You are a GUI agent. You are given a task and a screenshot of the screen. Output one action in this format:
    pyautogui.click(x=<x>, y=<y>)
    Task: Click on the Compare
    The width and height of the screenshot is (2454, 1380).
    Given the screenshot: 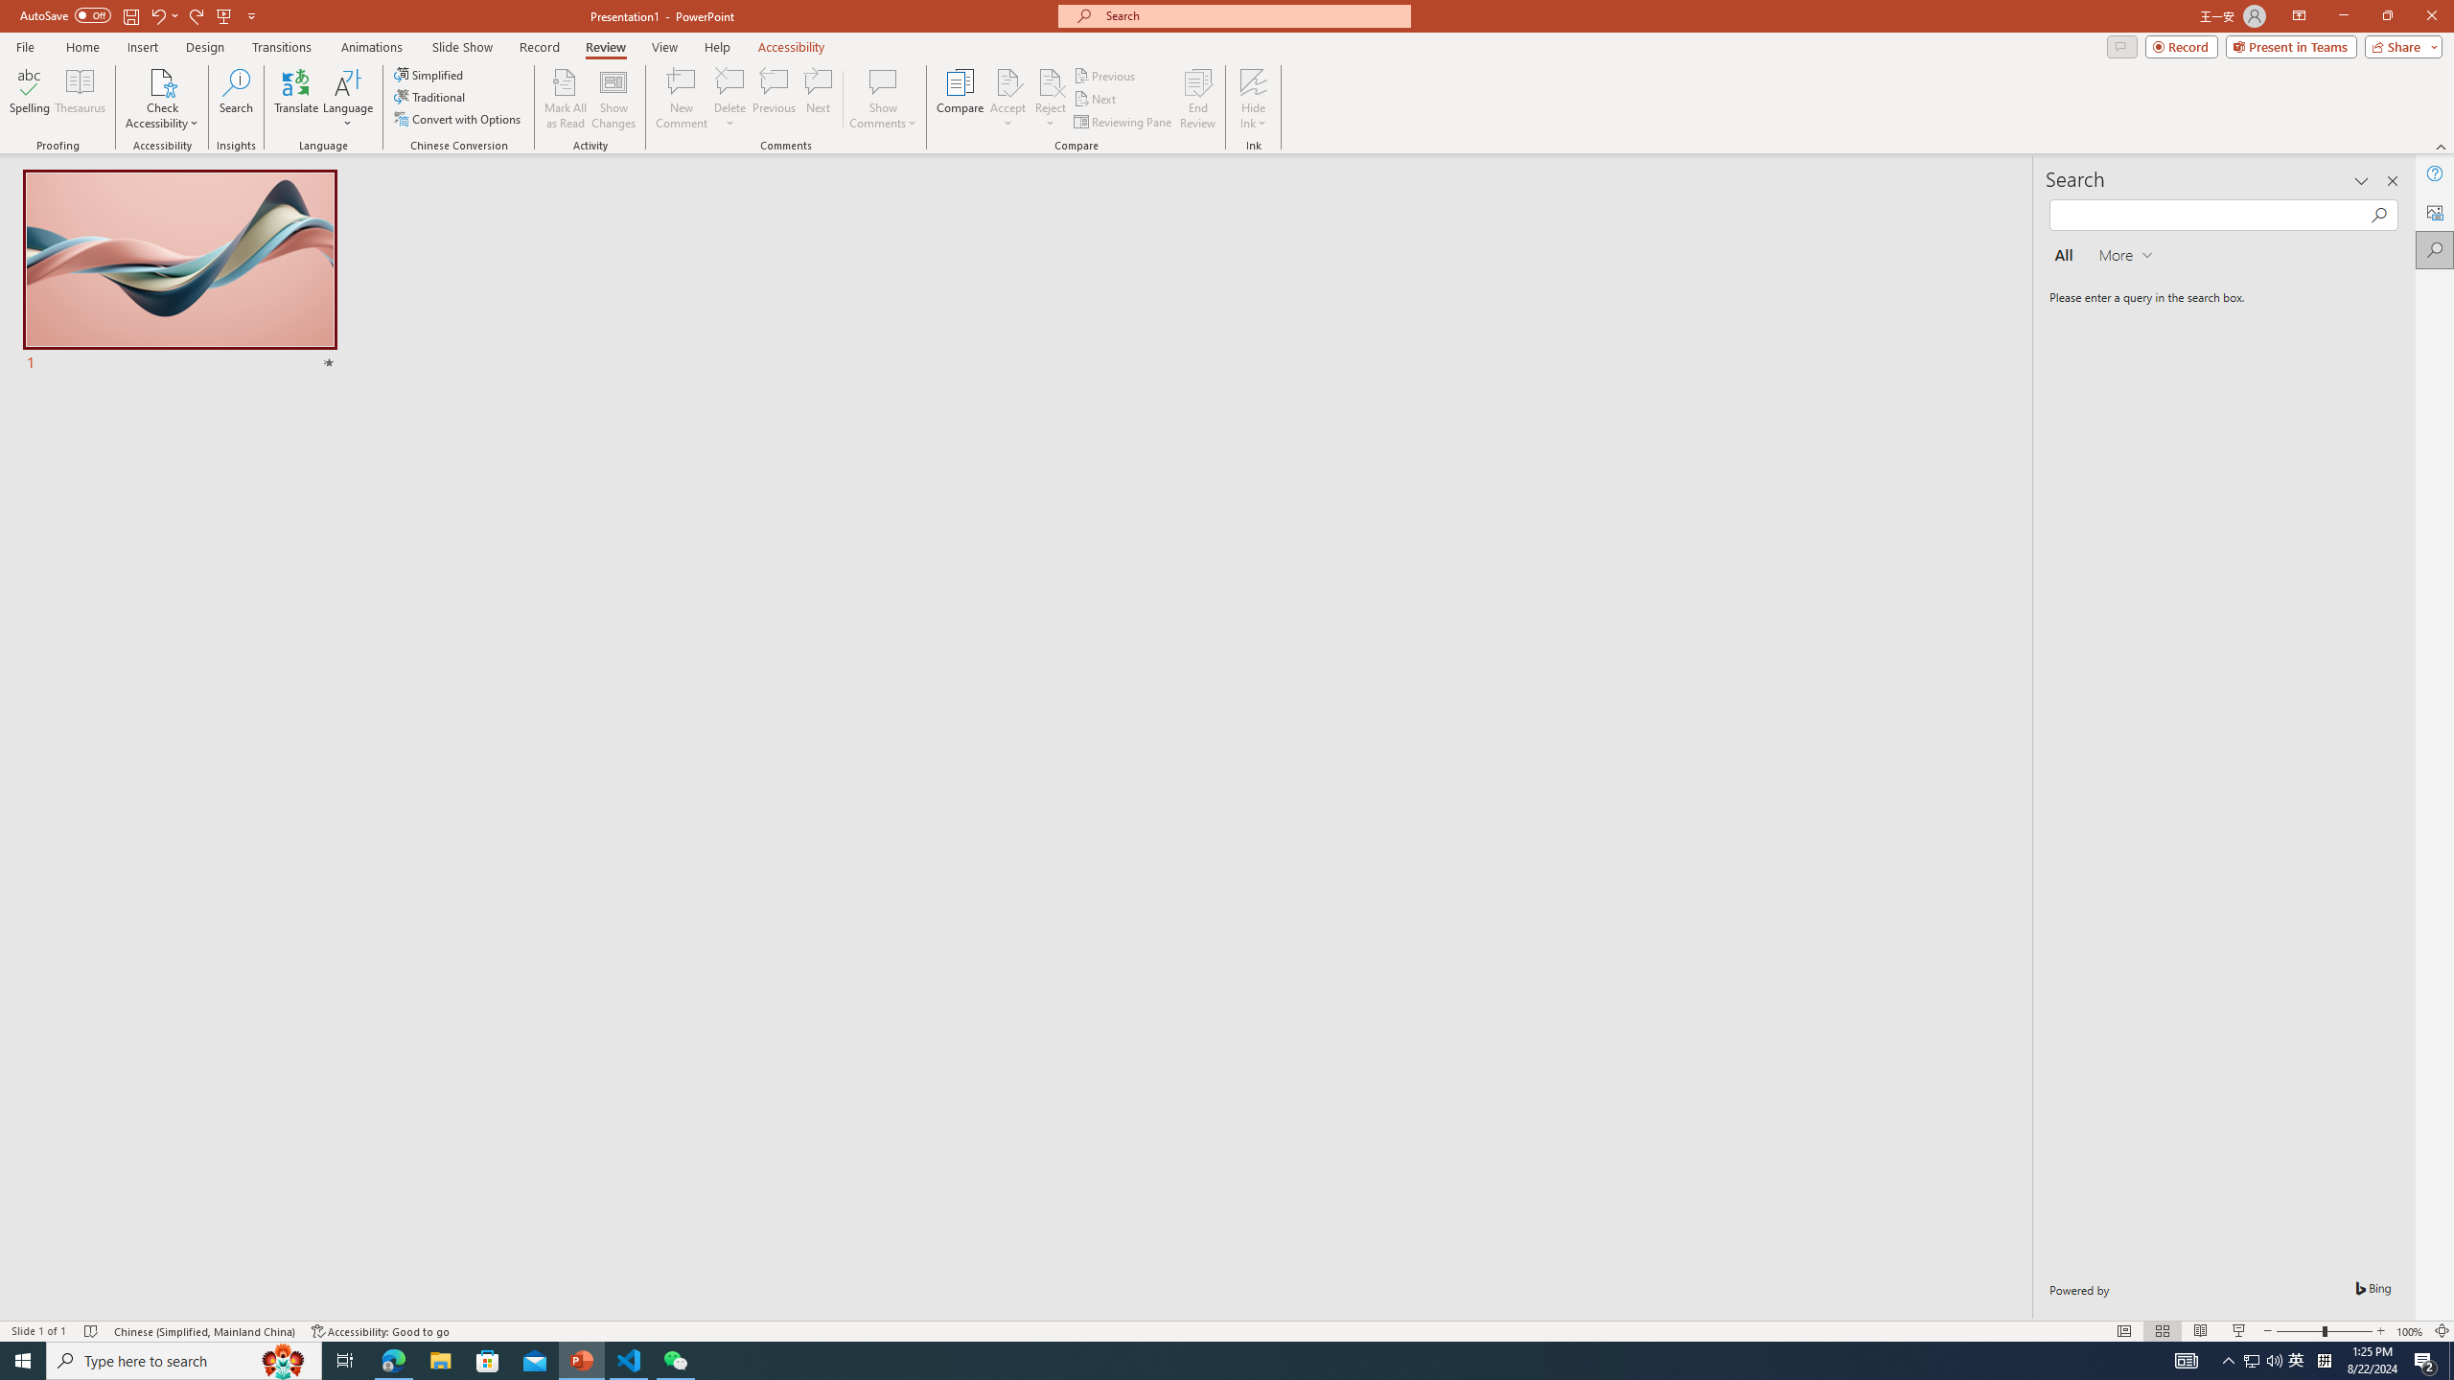 What is the action you would take?
    pyautogui.click(x=961, y=99)
    